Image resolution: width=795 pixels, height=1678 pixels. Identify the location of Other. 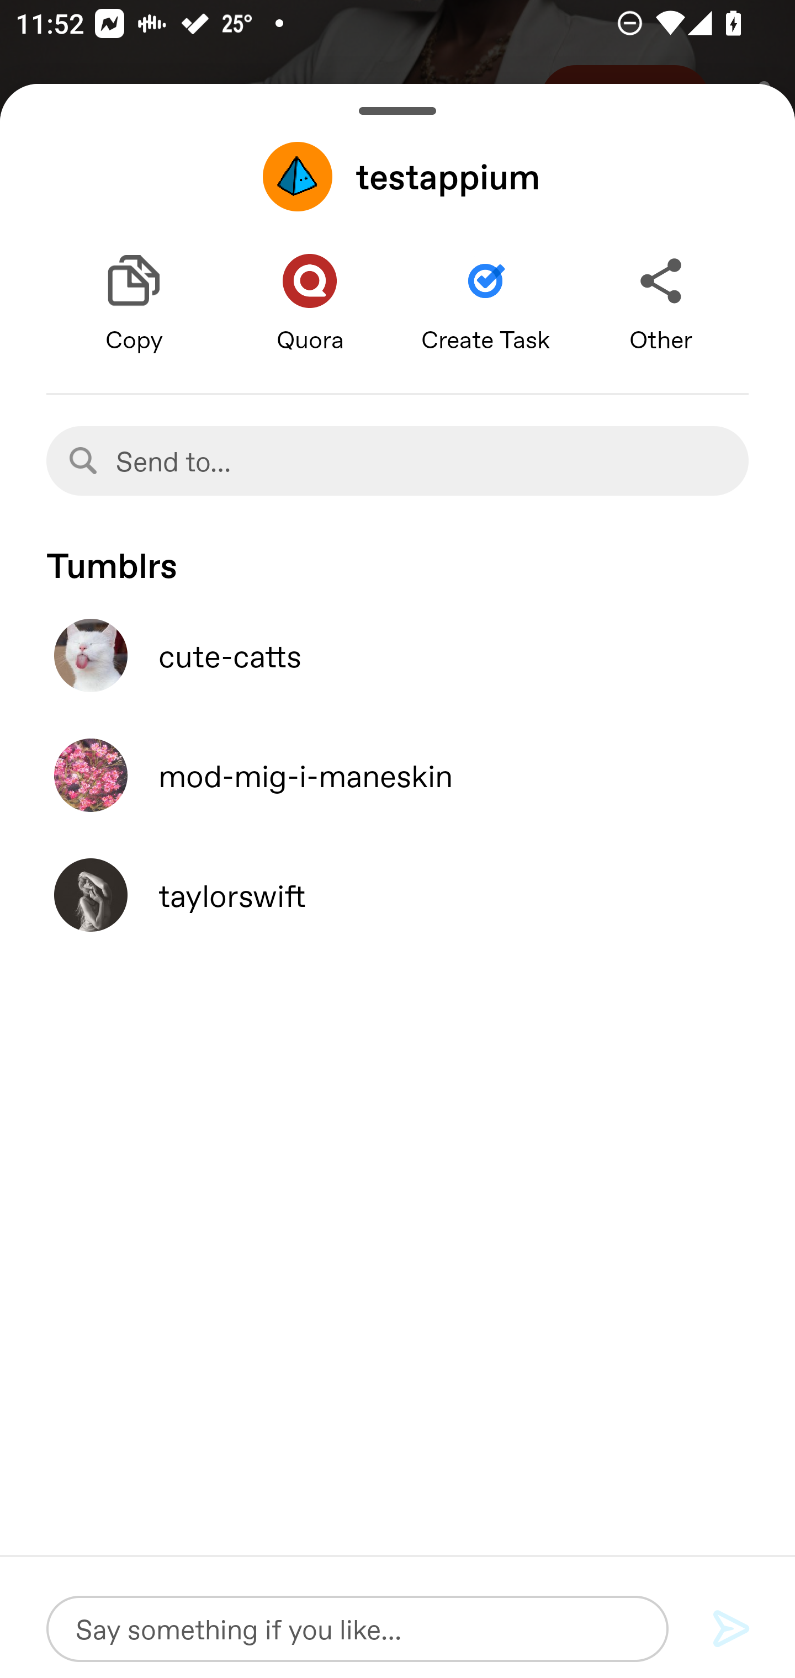
(661, 304).